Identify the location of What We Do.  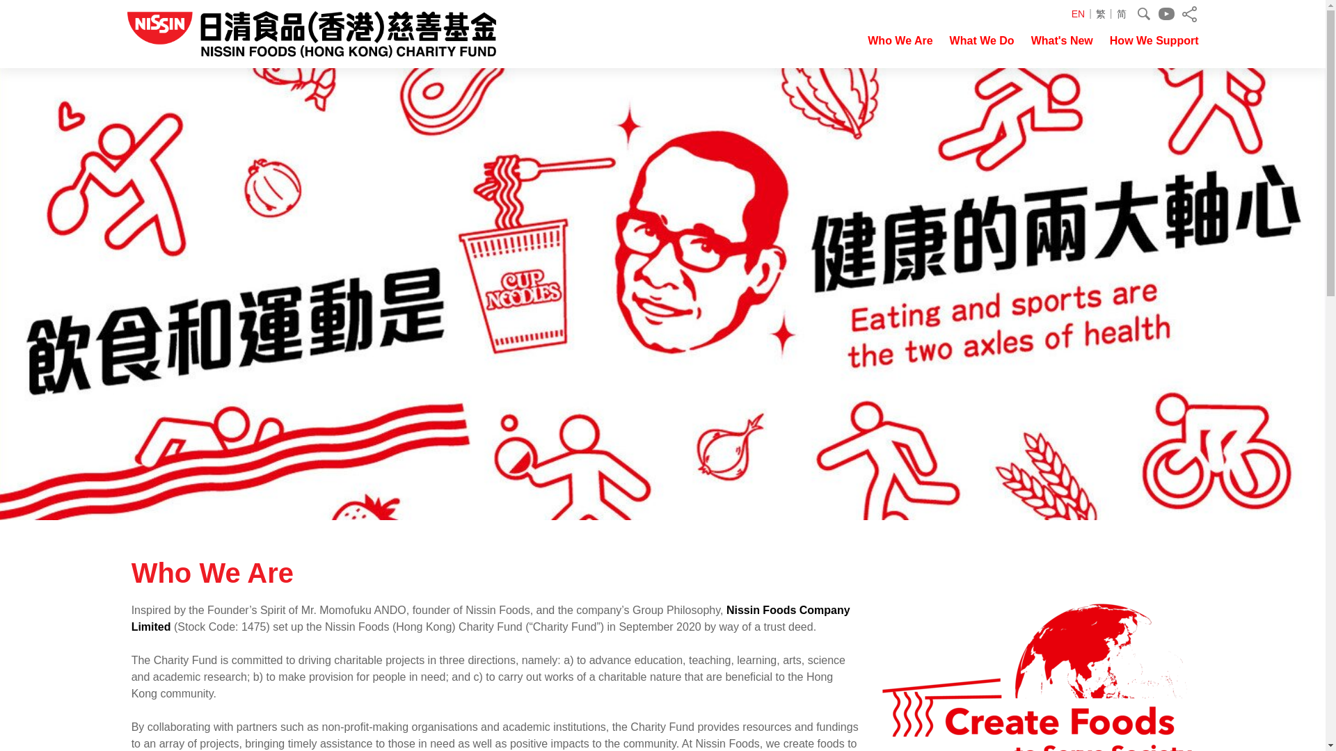
(982, 50).